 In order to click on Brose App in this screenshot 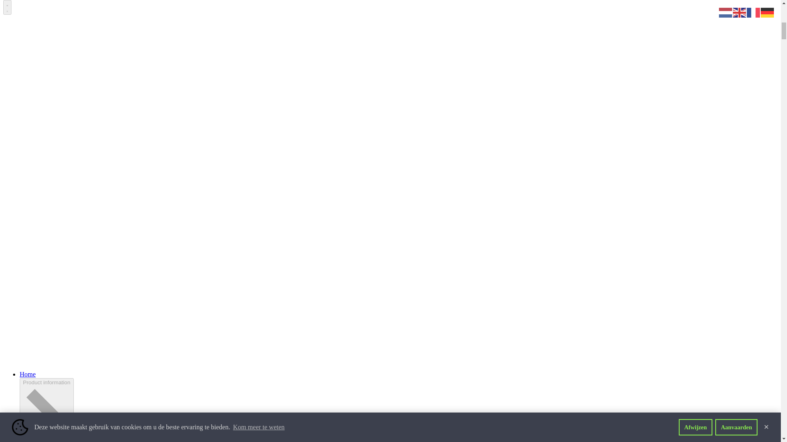, I will do `click(34, 253)`.